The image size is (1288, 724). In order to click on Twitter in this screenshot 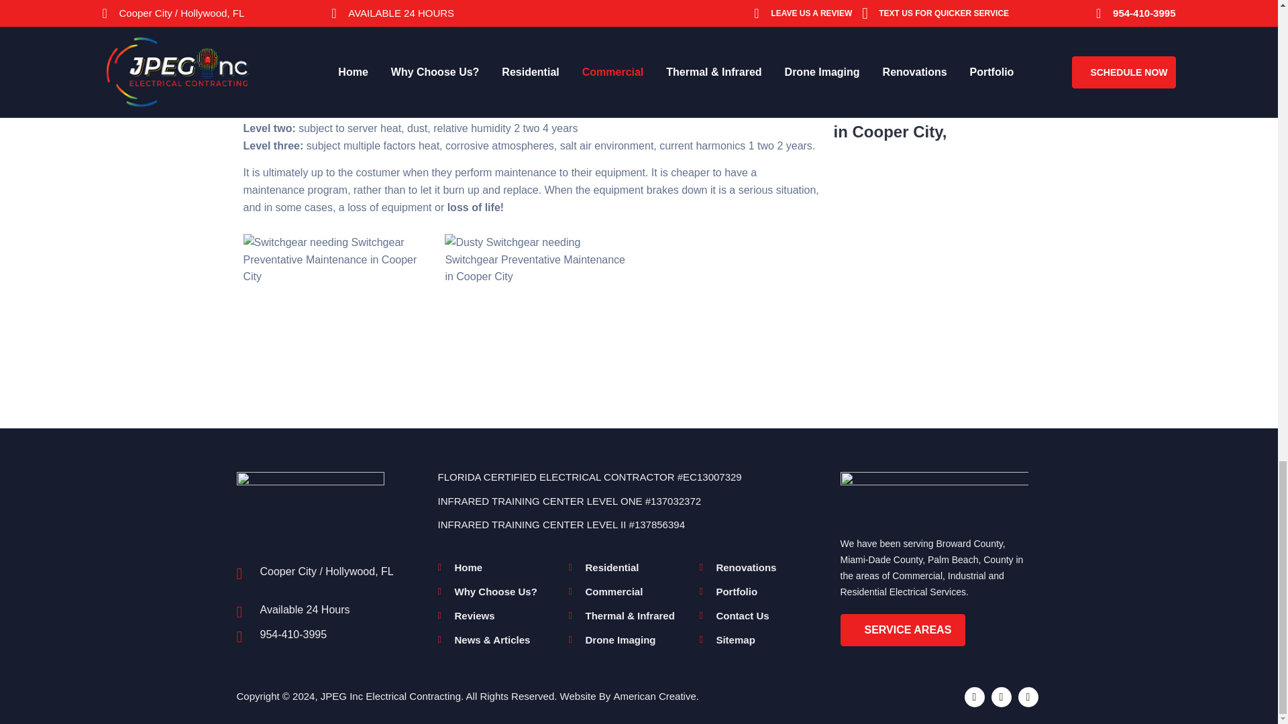, I will do `click(975, 697)`.